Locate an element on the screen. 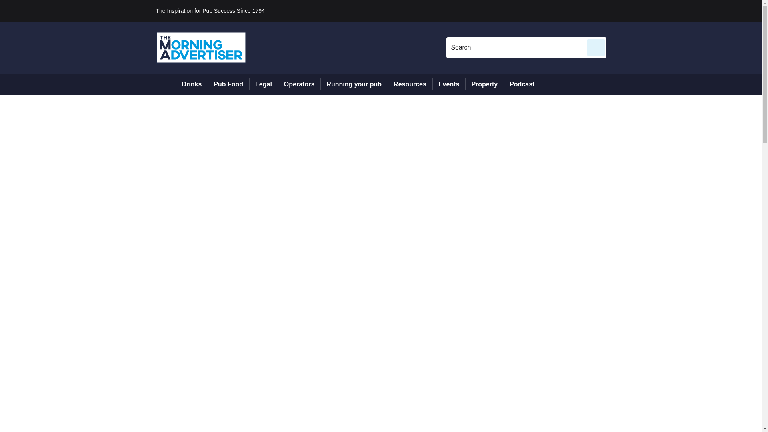  REGISTER is located at coordinates (660, 10).